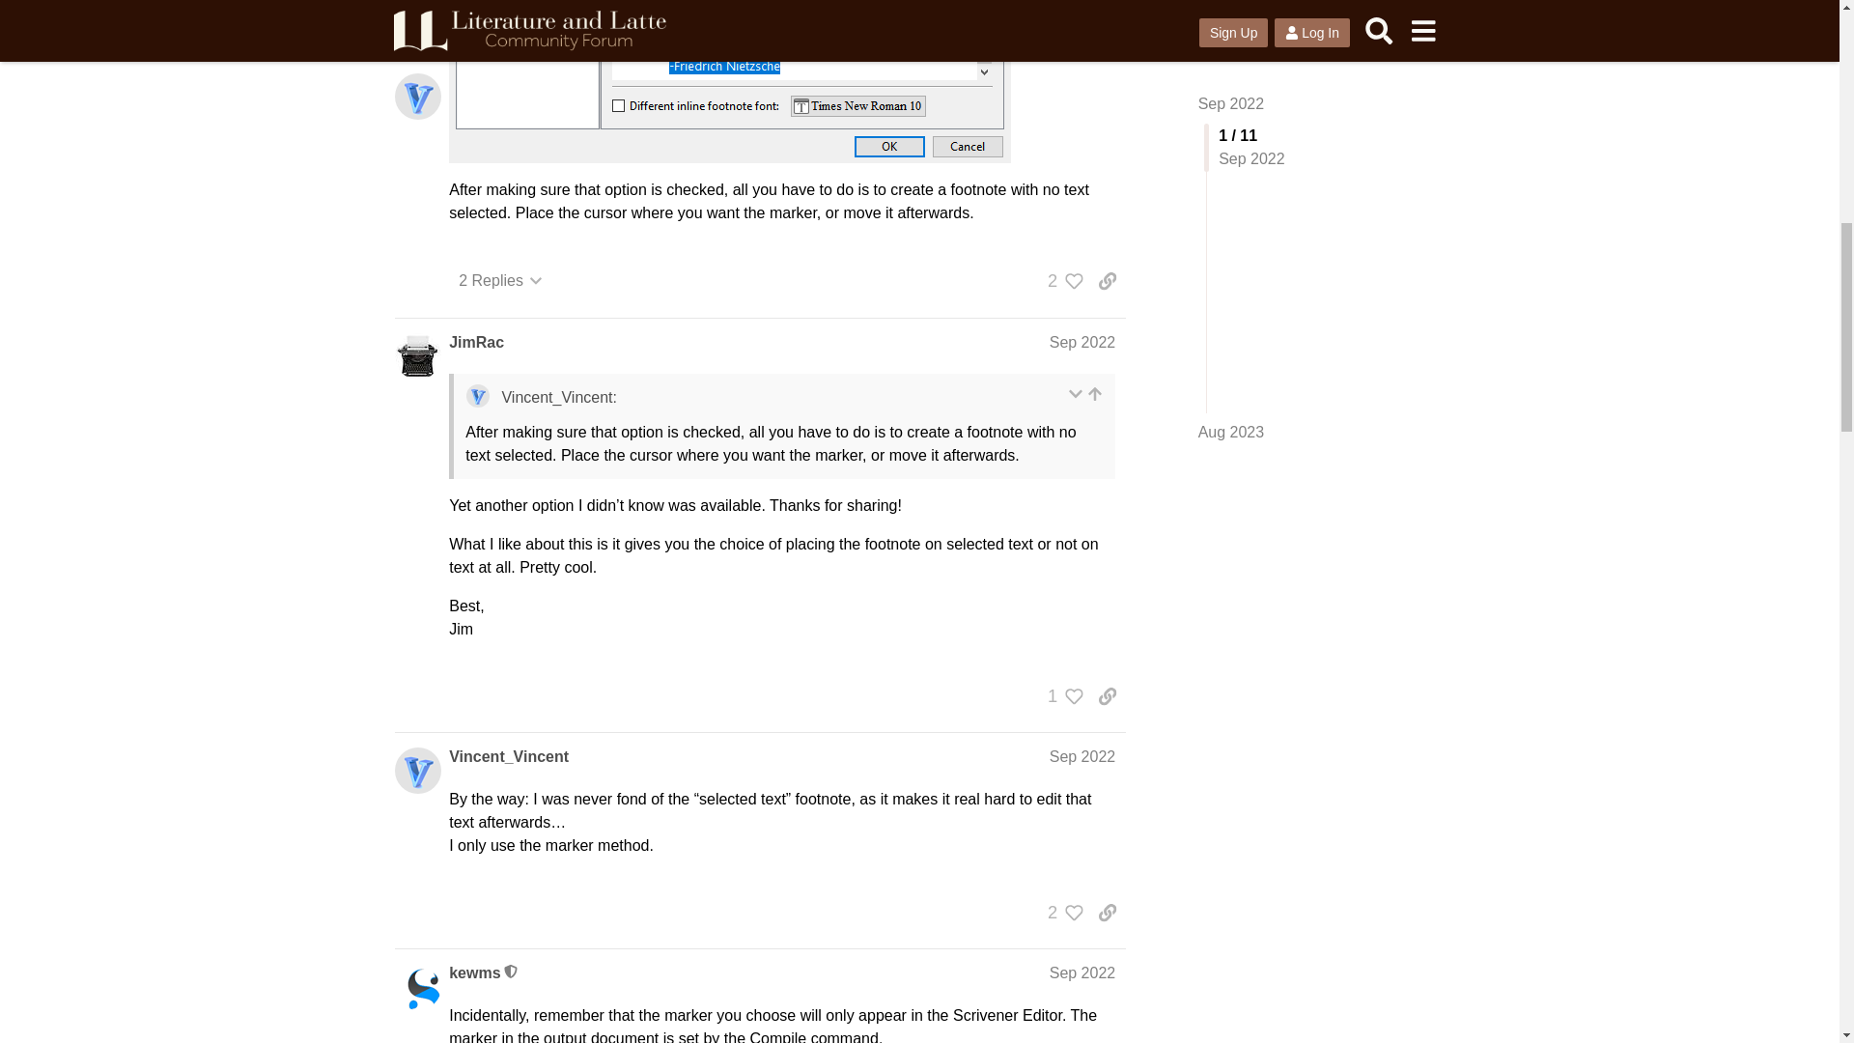 Image resolution: width=1854 pixels, height=1043 pixels. I want to click on 2 Replies, so click(500, 280).